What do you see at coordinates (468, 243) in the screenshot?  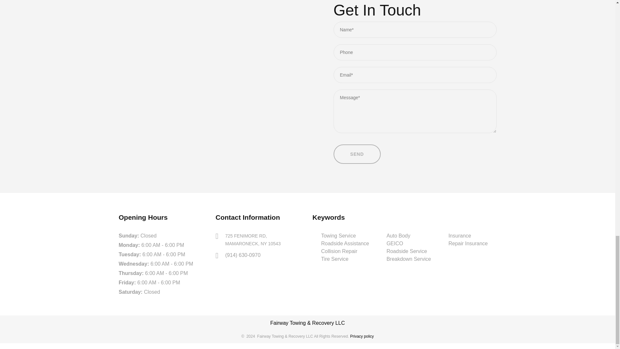 I see `Insurance` at bounding box center [468, 243].